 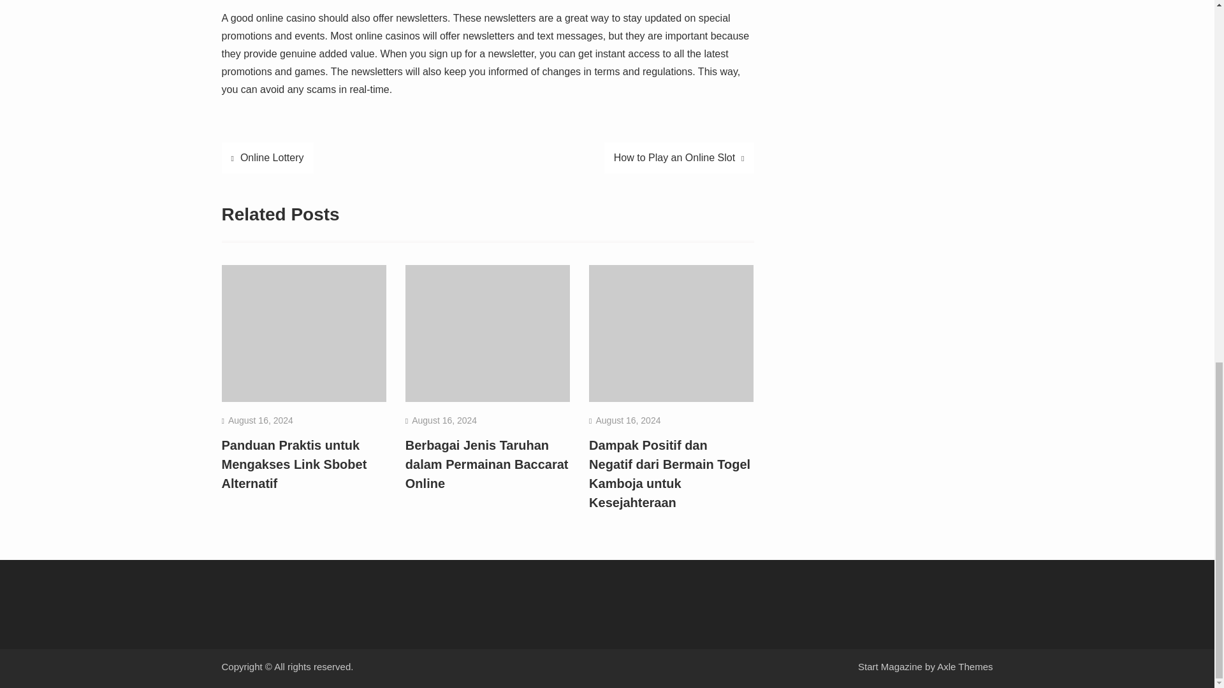 I want to click on Axle Themes, so click(x=965, y=666).